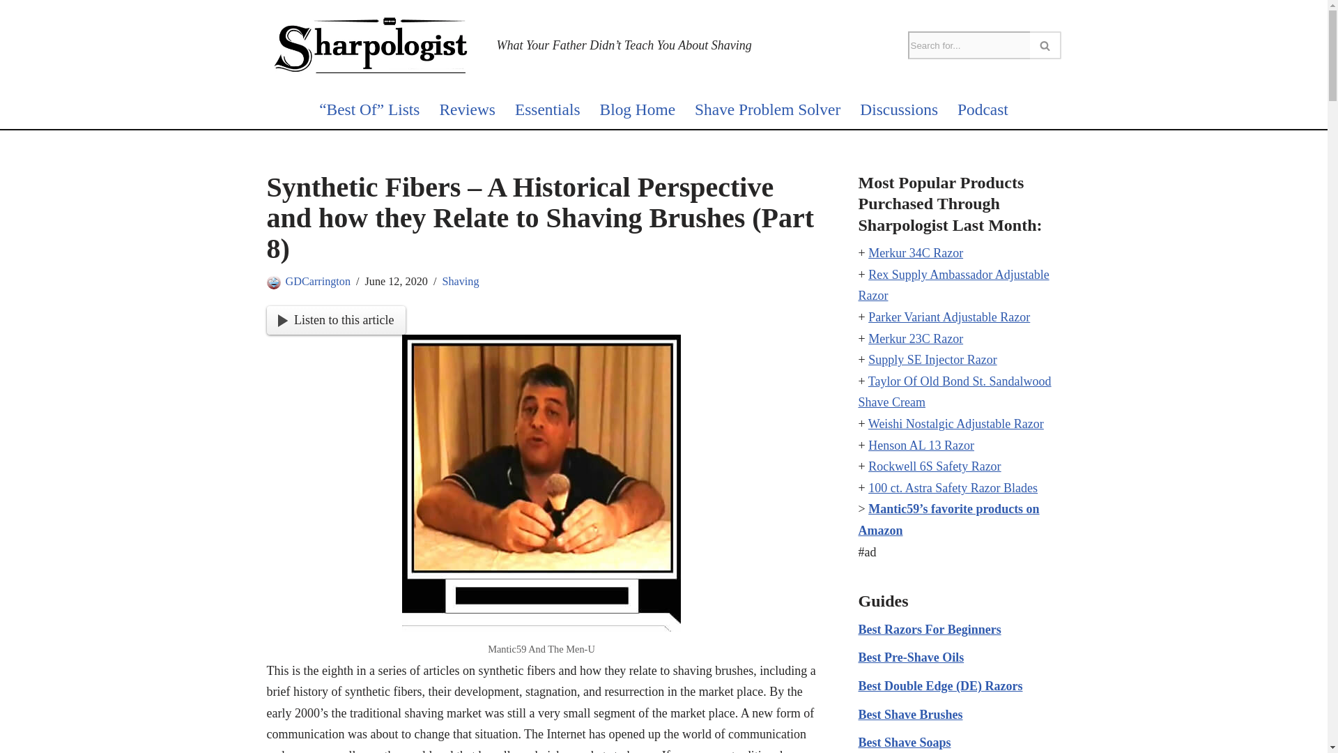 This screenshot has height=753, width=1338. What do you see at coordinates (467, 109) in the screenshot?
I see `Reviews` at bounding box center [467, 109].